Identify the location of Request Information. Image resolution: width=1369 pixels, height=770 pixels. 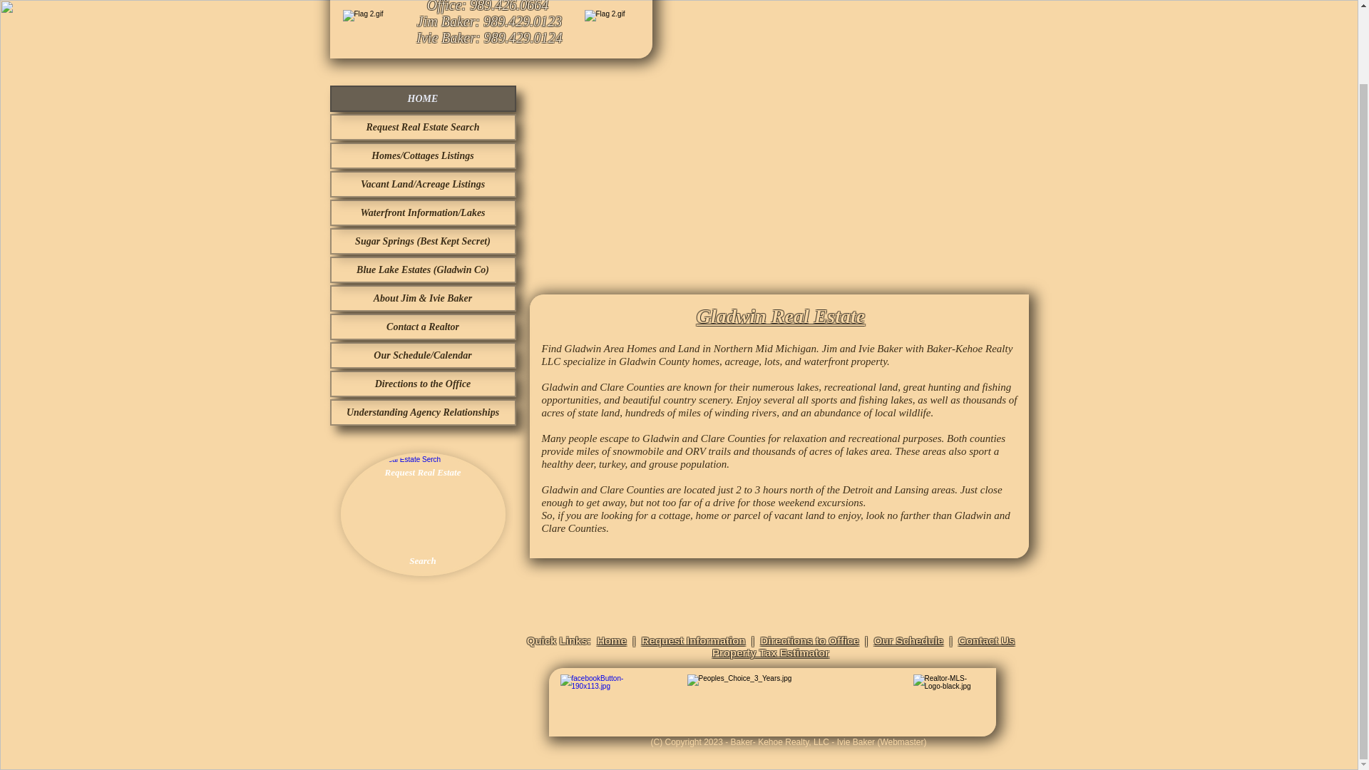
(694, 640).